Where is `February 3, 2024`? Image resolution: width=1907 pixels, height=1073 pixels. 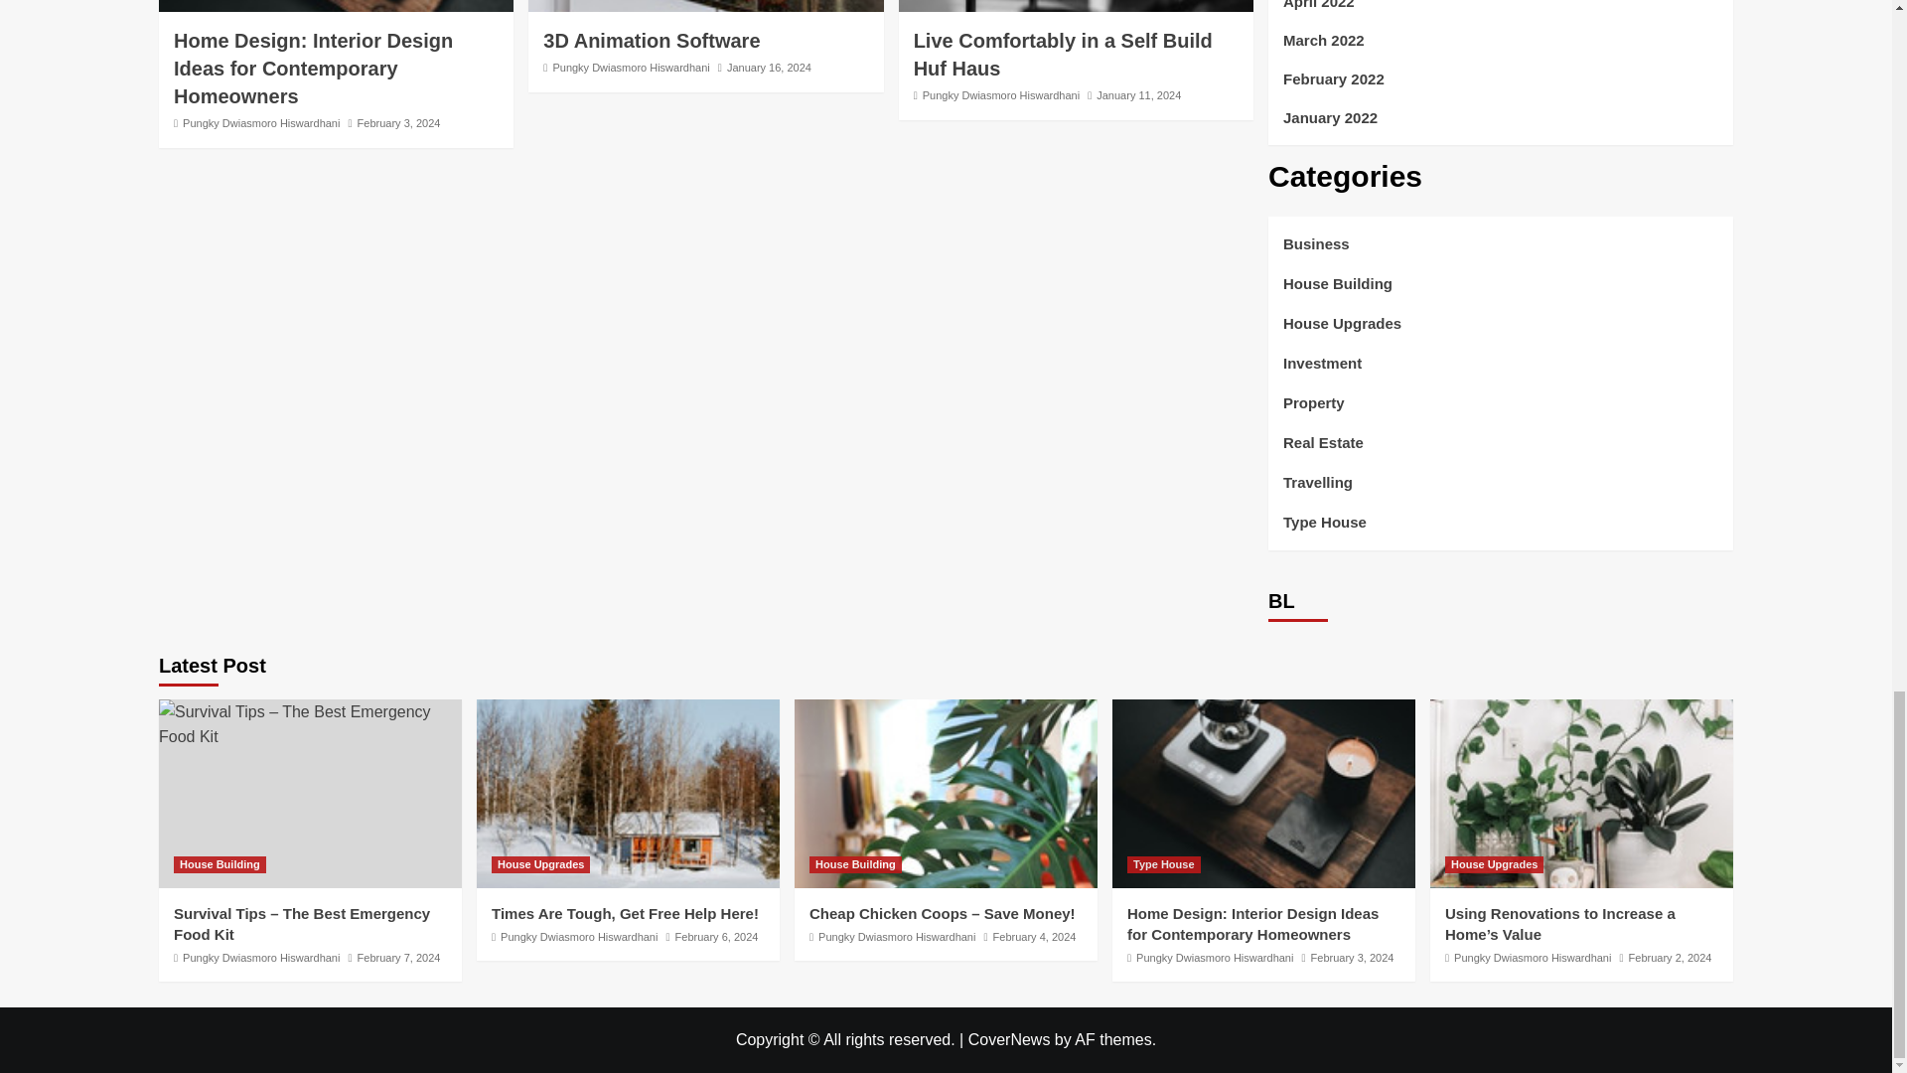 February 3, 2024 is located at coordinates (399, 122).